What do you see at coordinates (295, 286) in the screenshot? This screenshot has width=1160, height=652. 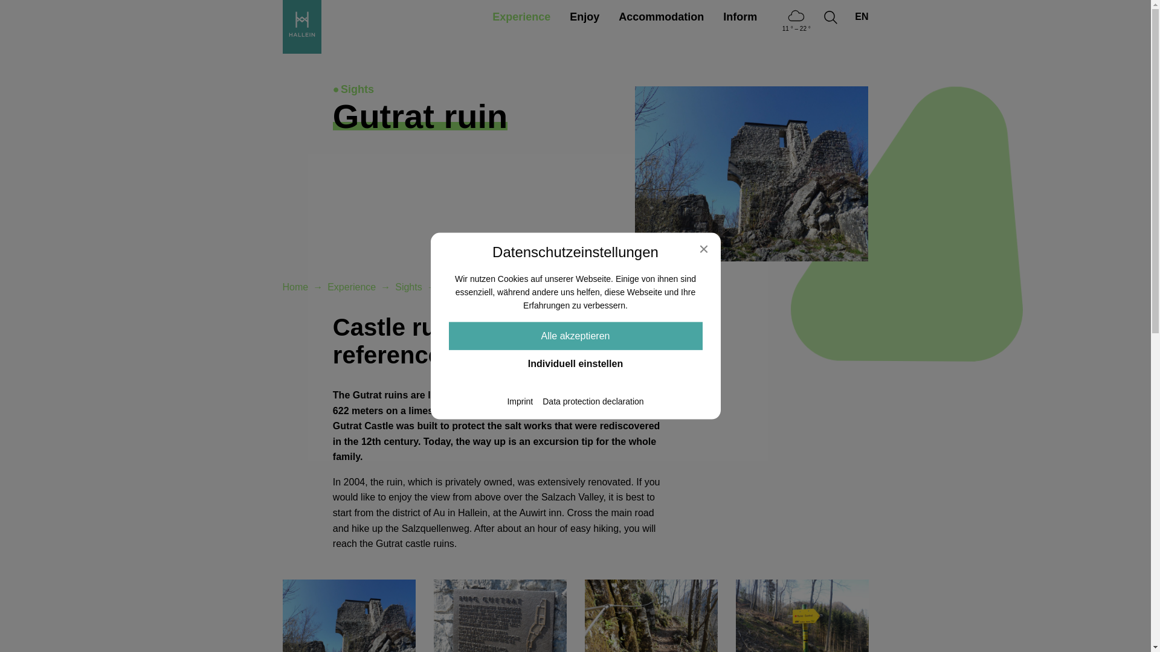 I see `Home` at bounding box center [295, 286].